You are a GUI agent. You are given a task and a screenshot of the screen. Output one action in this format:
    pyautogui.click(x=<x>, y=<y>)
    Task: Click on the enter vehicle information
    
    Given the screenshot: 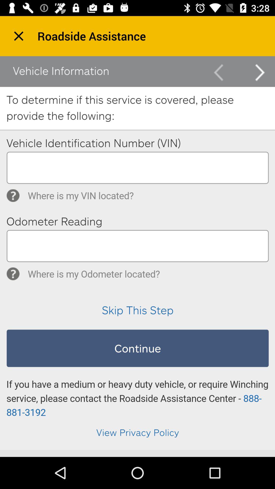 What is the action you would take?
    pyautogui.click(x=137, y=253)
    